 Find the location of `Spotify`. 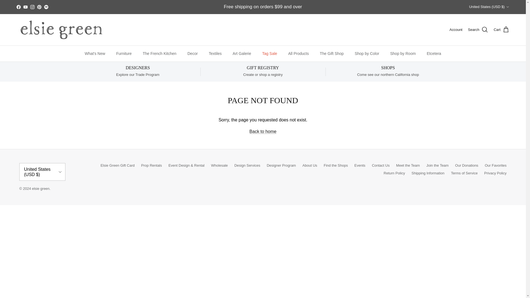

Spotify is located at coordinates (46, 7).